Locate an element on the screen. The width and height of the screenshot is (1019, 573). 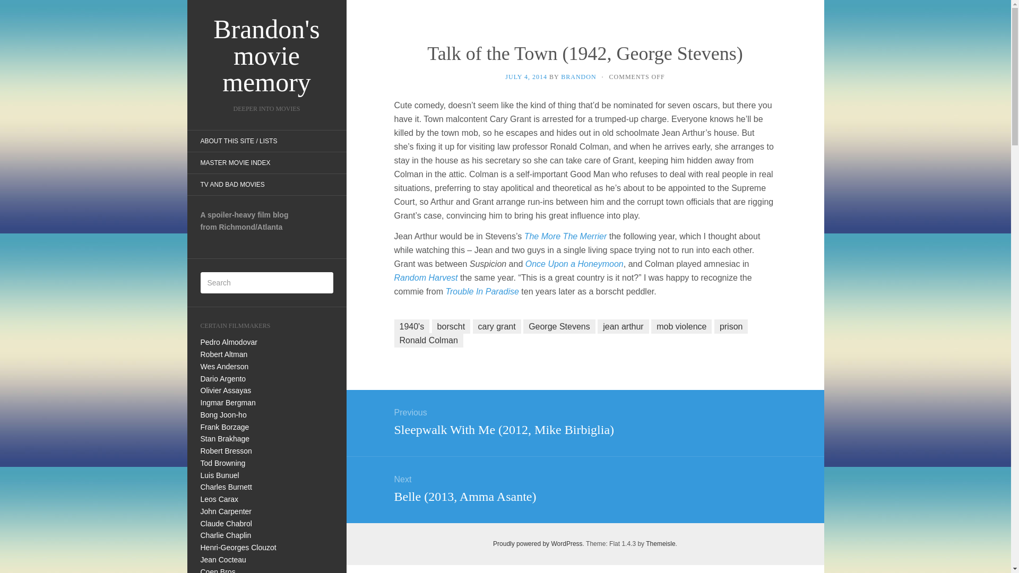
Jean Cocteau is located at coordinates (223, 559).